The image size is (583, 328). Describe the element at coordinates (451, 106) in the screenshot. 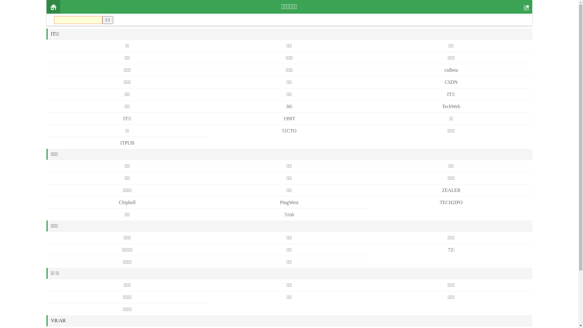

I see `TechWeb` at that location.